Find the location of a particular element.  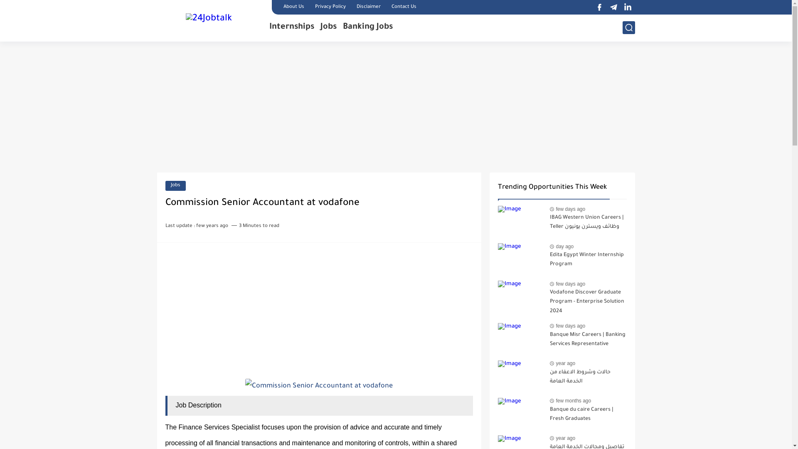

Banque Misr Careers | Banking Services Representative is located at coordinates (588, 341).